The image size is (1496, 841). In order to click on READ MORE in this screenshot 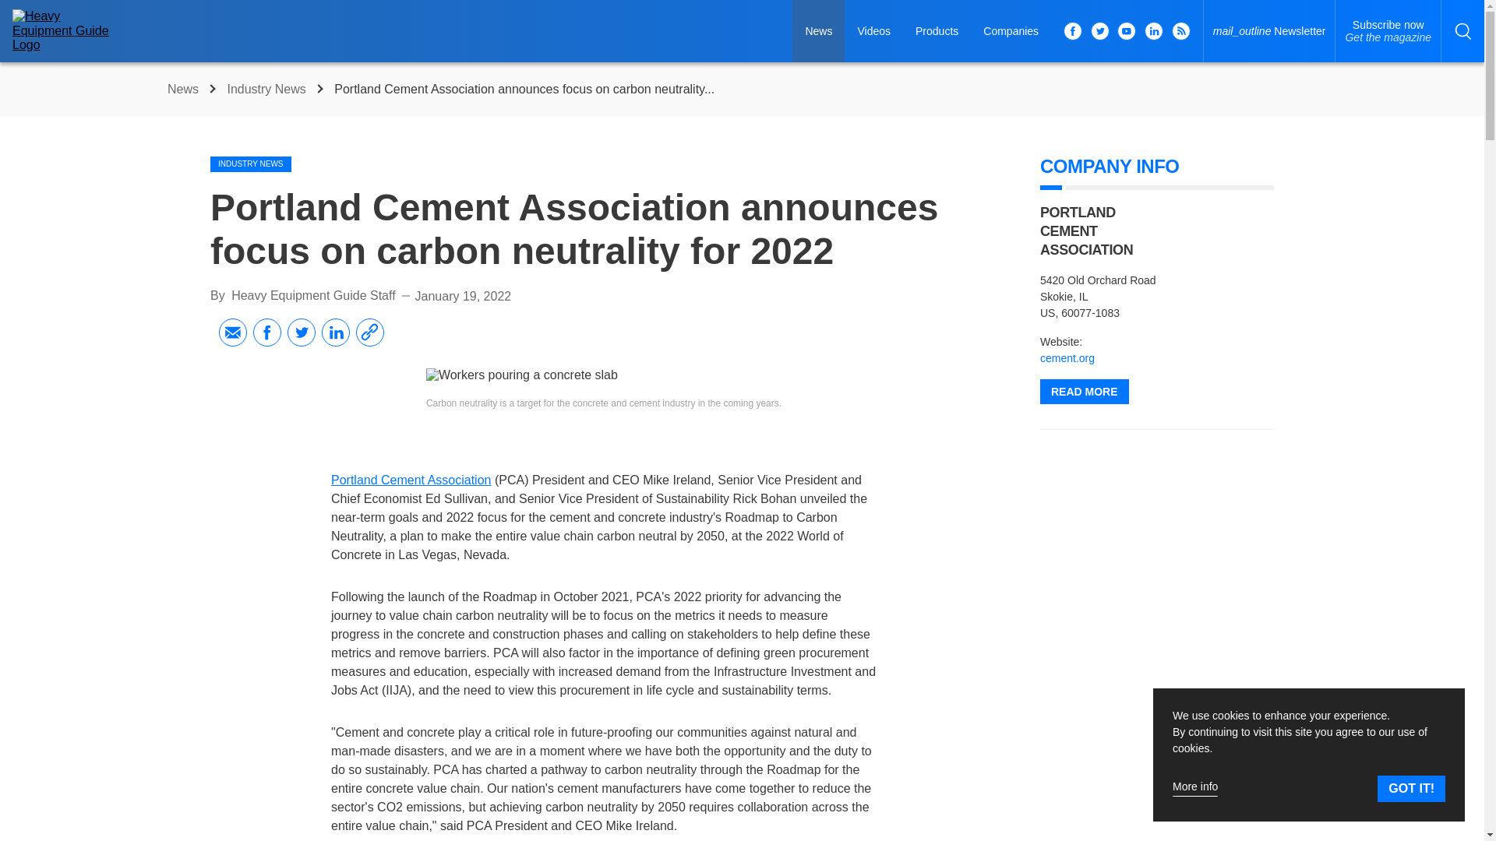, I will do `click(1388, 31)`.